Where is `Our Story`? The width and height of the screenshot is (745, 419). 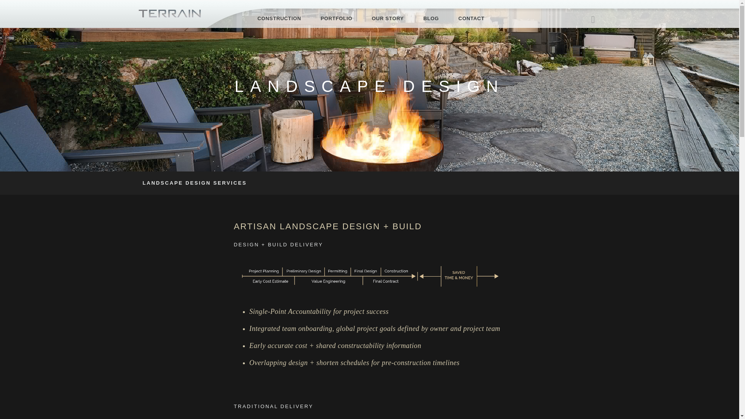
Our Story is located at coordinates (388, 19).